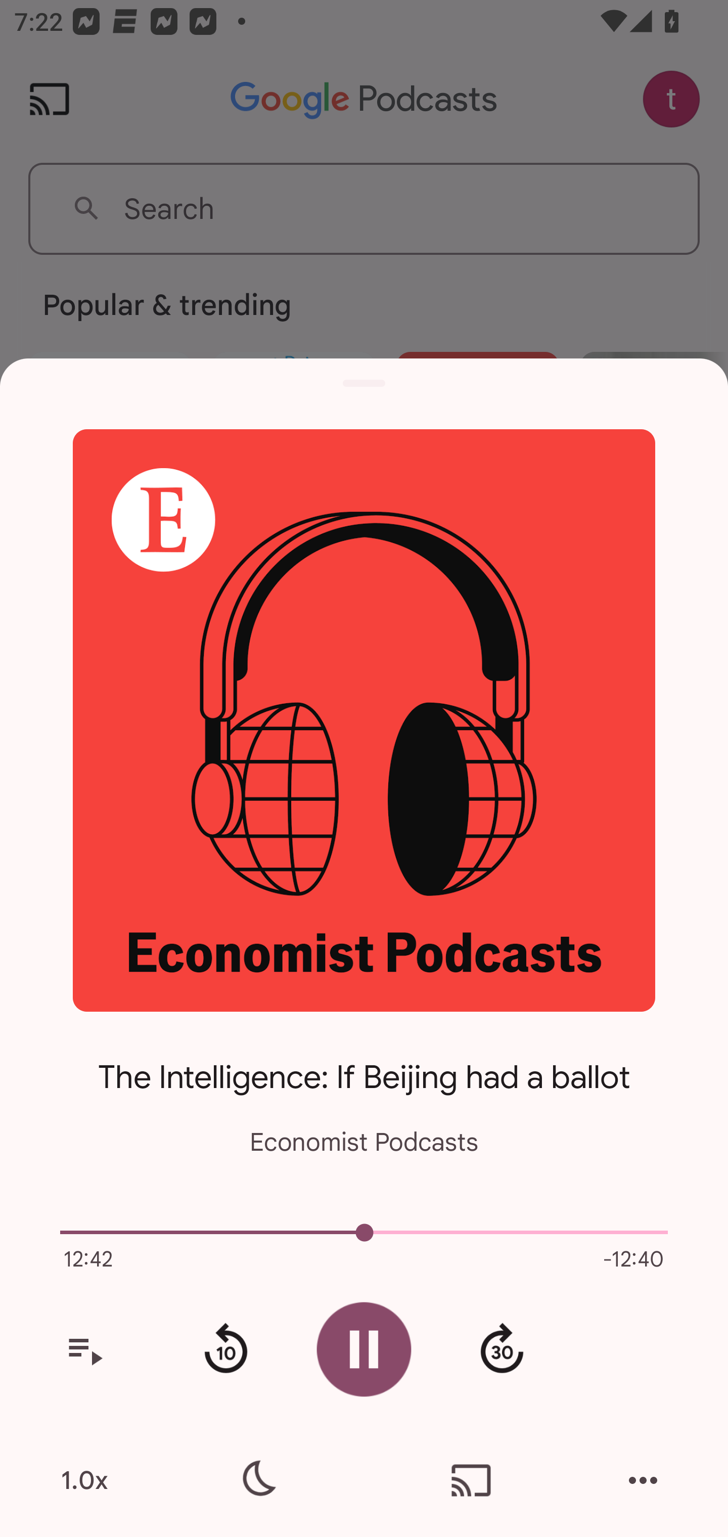 This screenshot has height=1537, width=728. I want to click on Cast. Disconnected, so click(471, 1480).